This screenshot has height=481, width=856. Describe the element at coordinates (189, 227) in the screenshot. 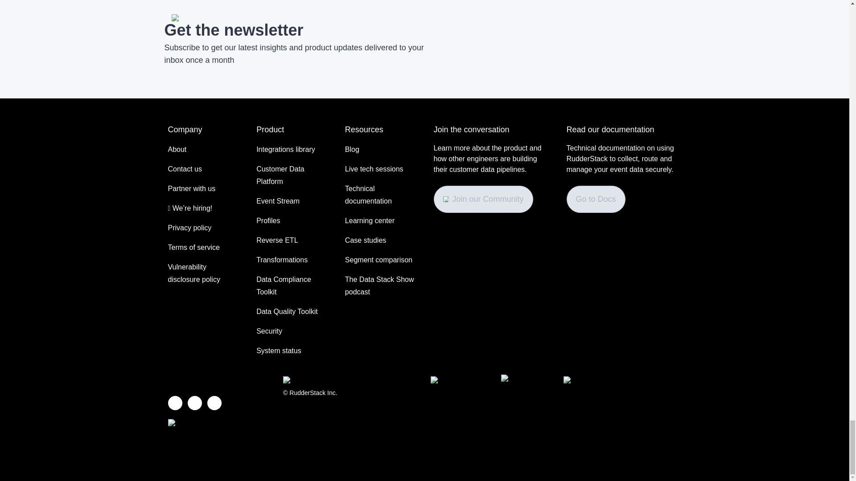

I see `Privacy policy` at that location.